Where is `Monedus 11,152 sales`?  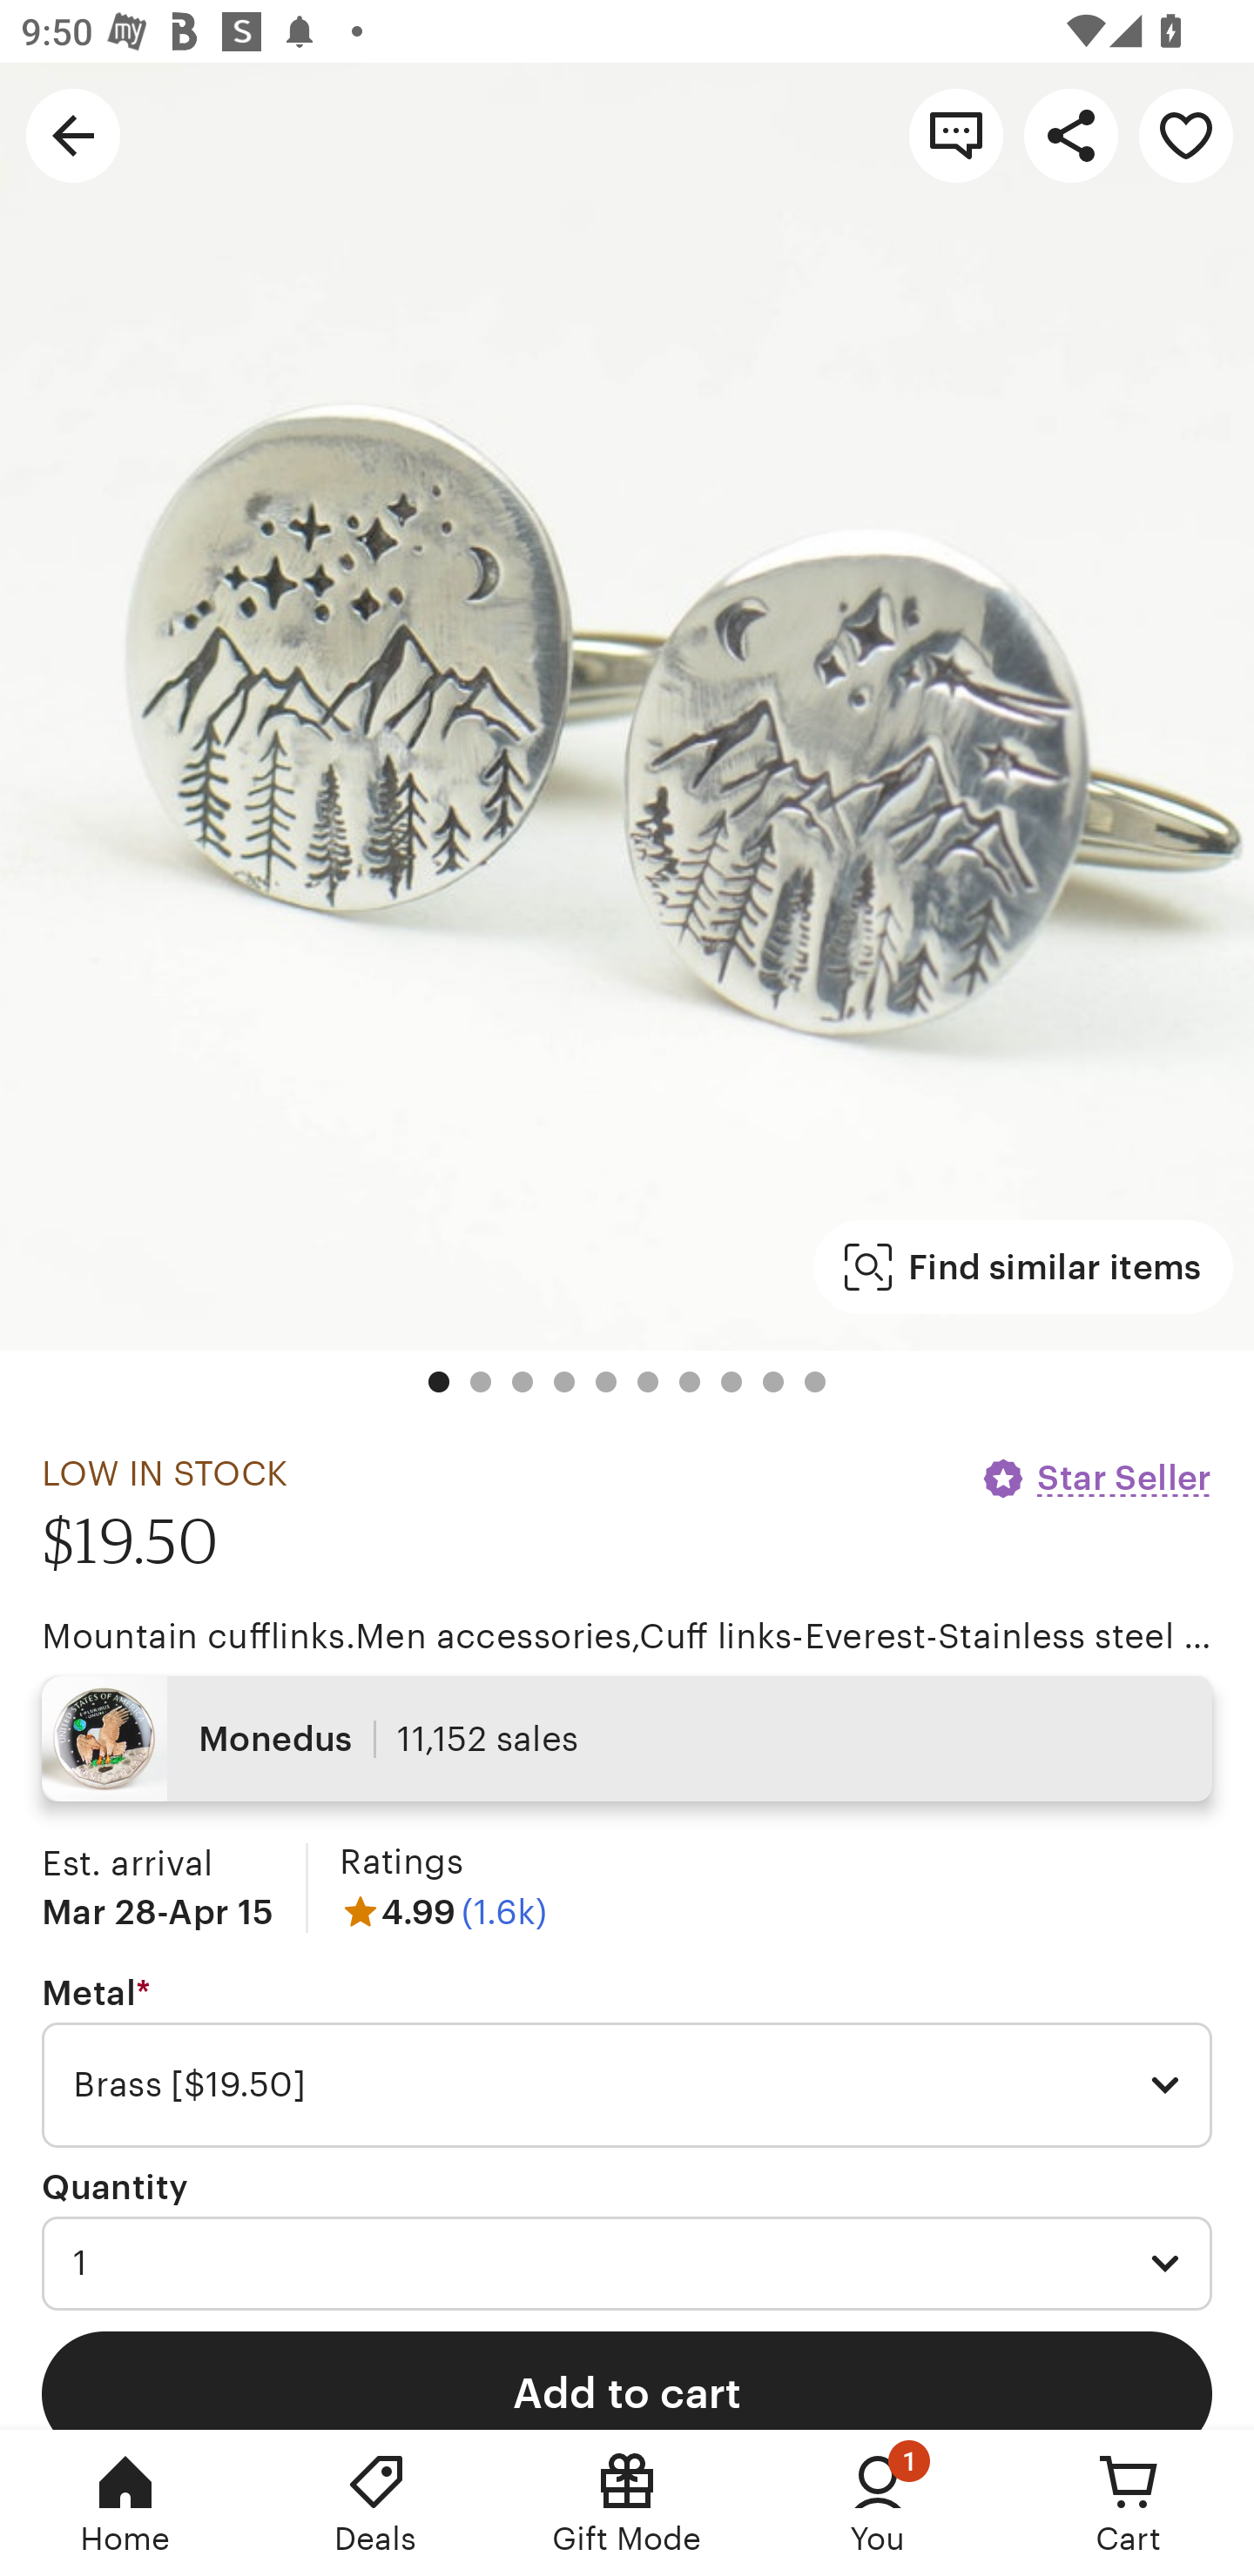
Monedus 11,152 sales is located at coordinates (627, 1739).